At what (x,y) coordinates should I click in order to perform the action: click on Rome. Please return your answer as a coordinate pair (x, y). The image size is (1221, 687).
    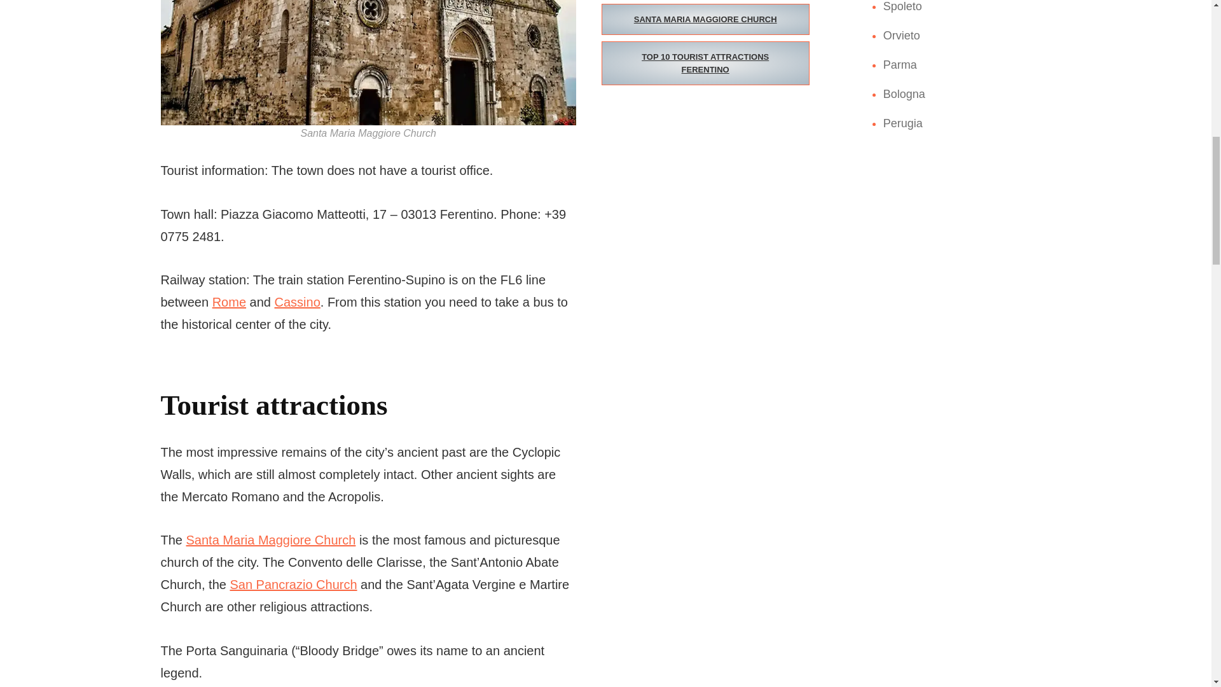
    Looking at the image, I should click on (229, 302).